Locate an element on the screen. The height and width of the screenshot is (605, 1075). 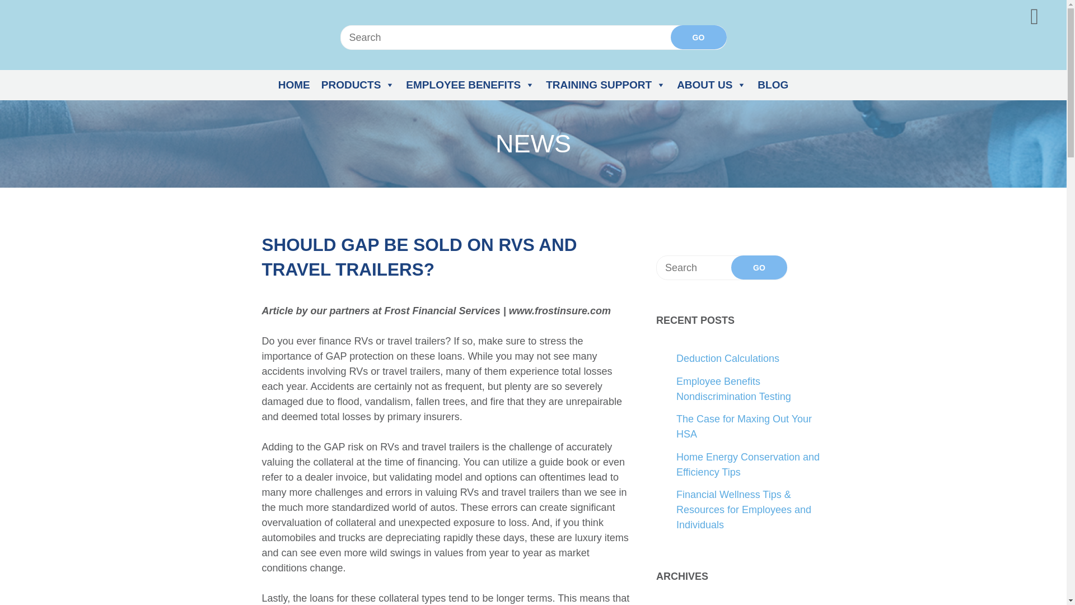
HOME is located at coordinates (295, 85).